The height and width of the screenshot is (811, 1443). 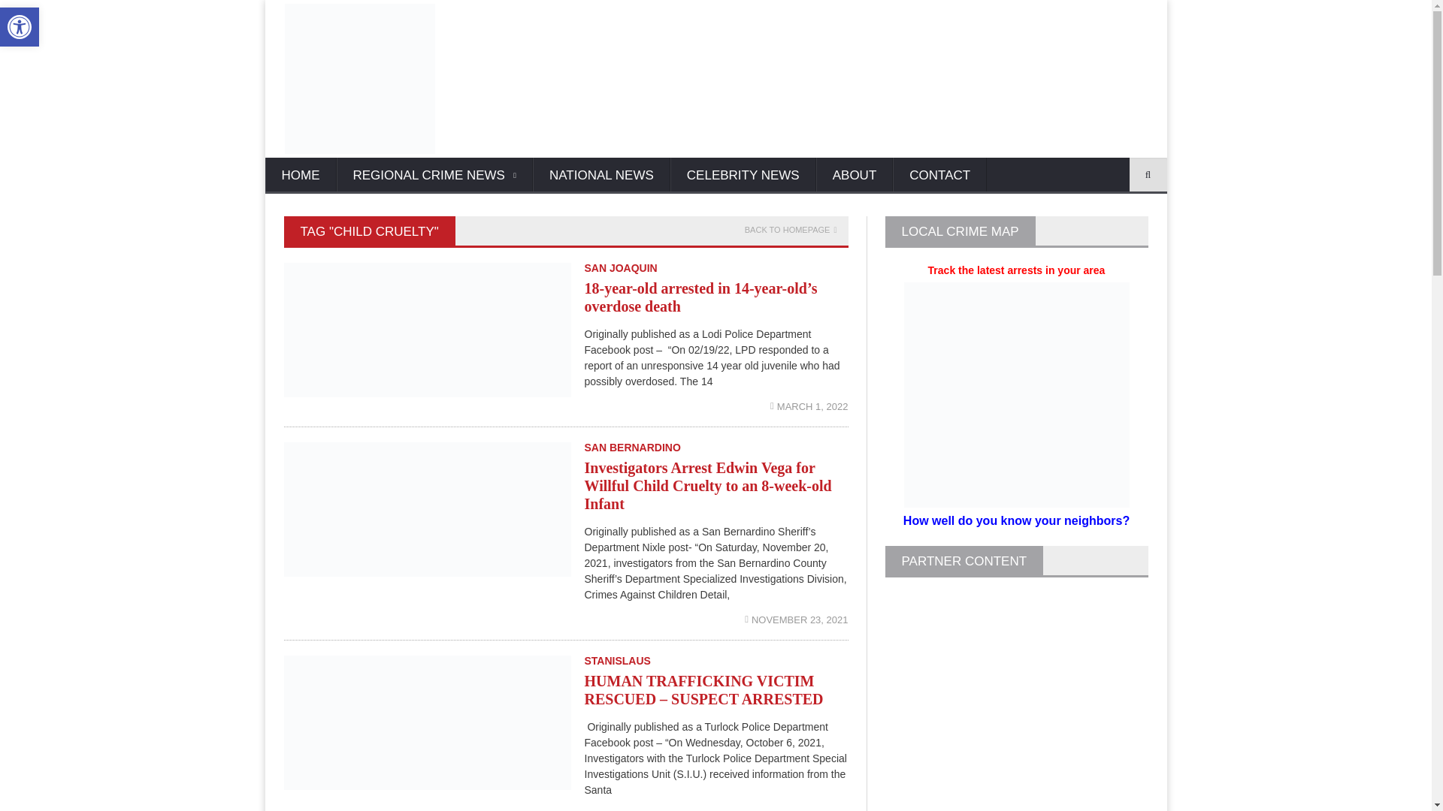 I want to click on BACK TO HOMEPAGE, so click(x=791, y=230).